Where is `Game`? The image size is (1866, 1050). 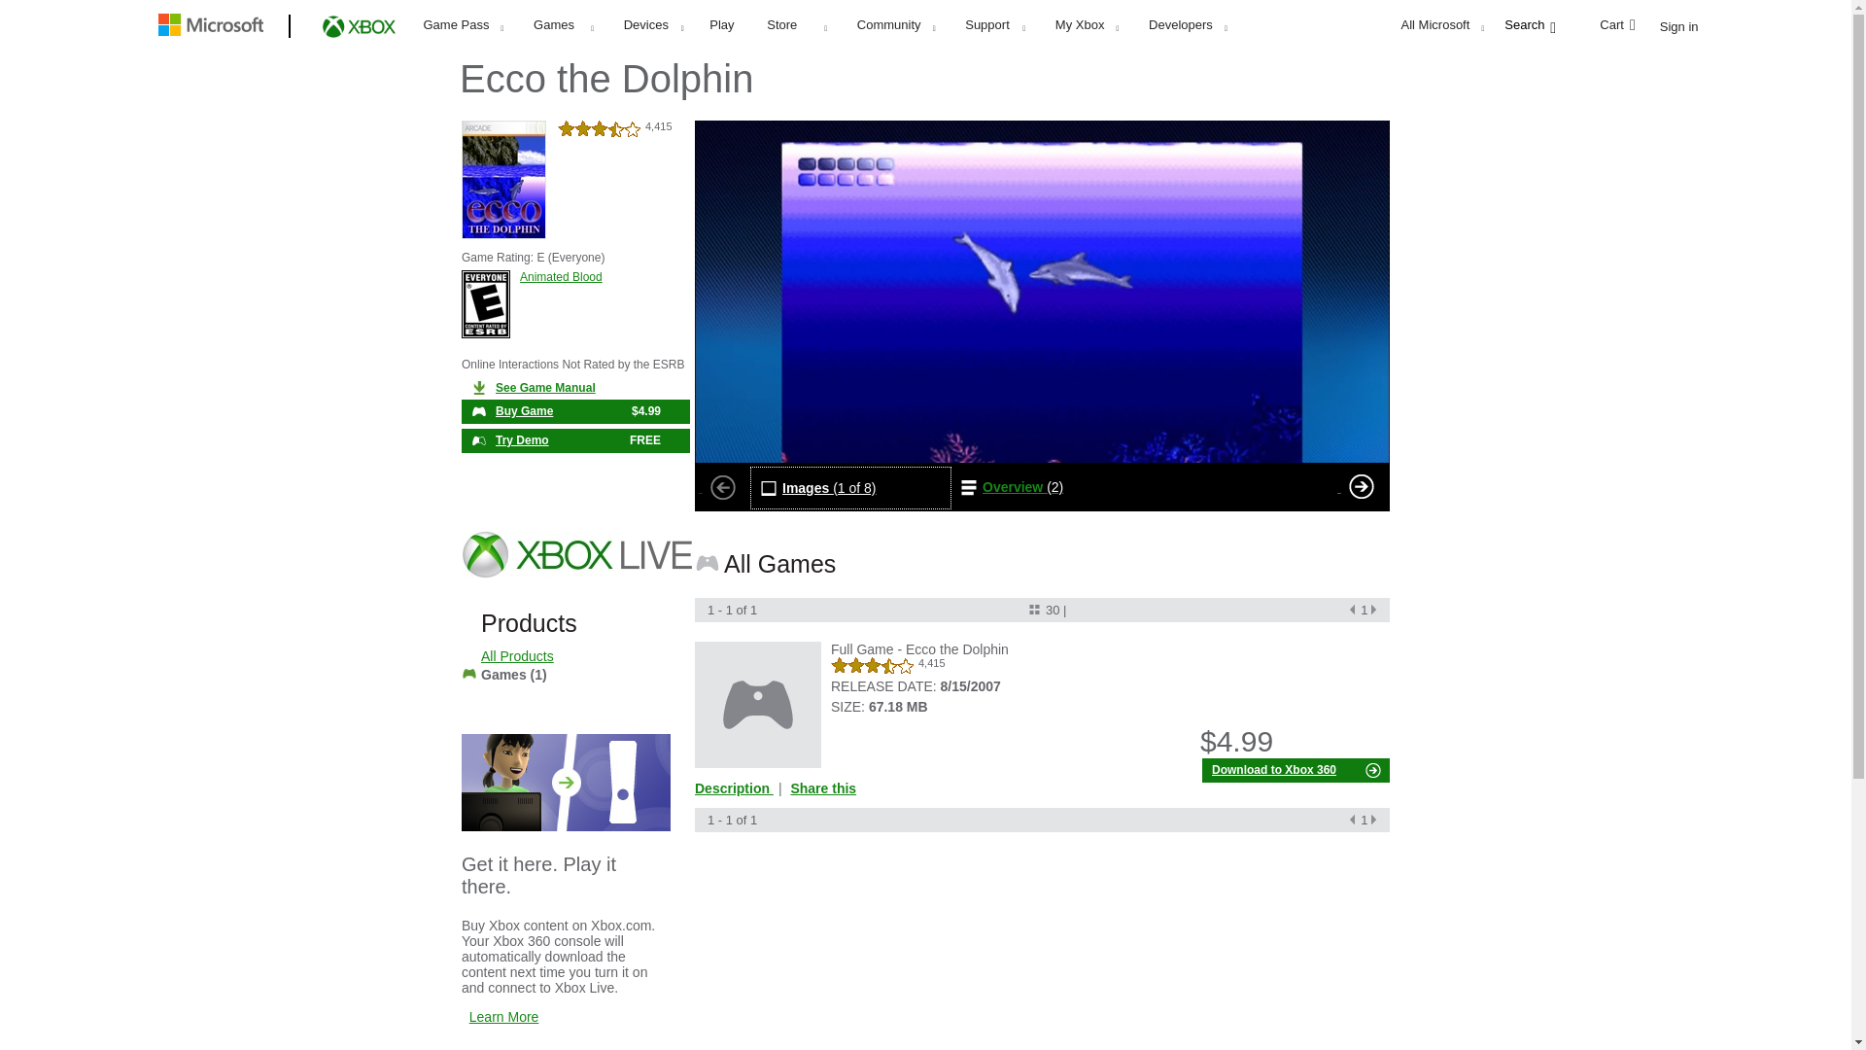
Game is located at coordinates (757, 704).